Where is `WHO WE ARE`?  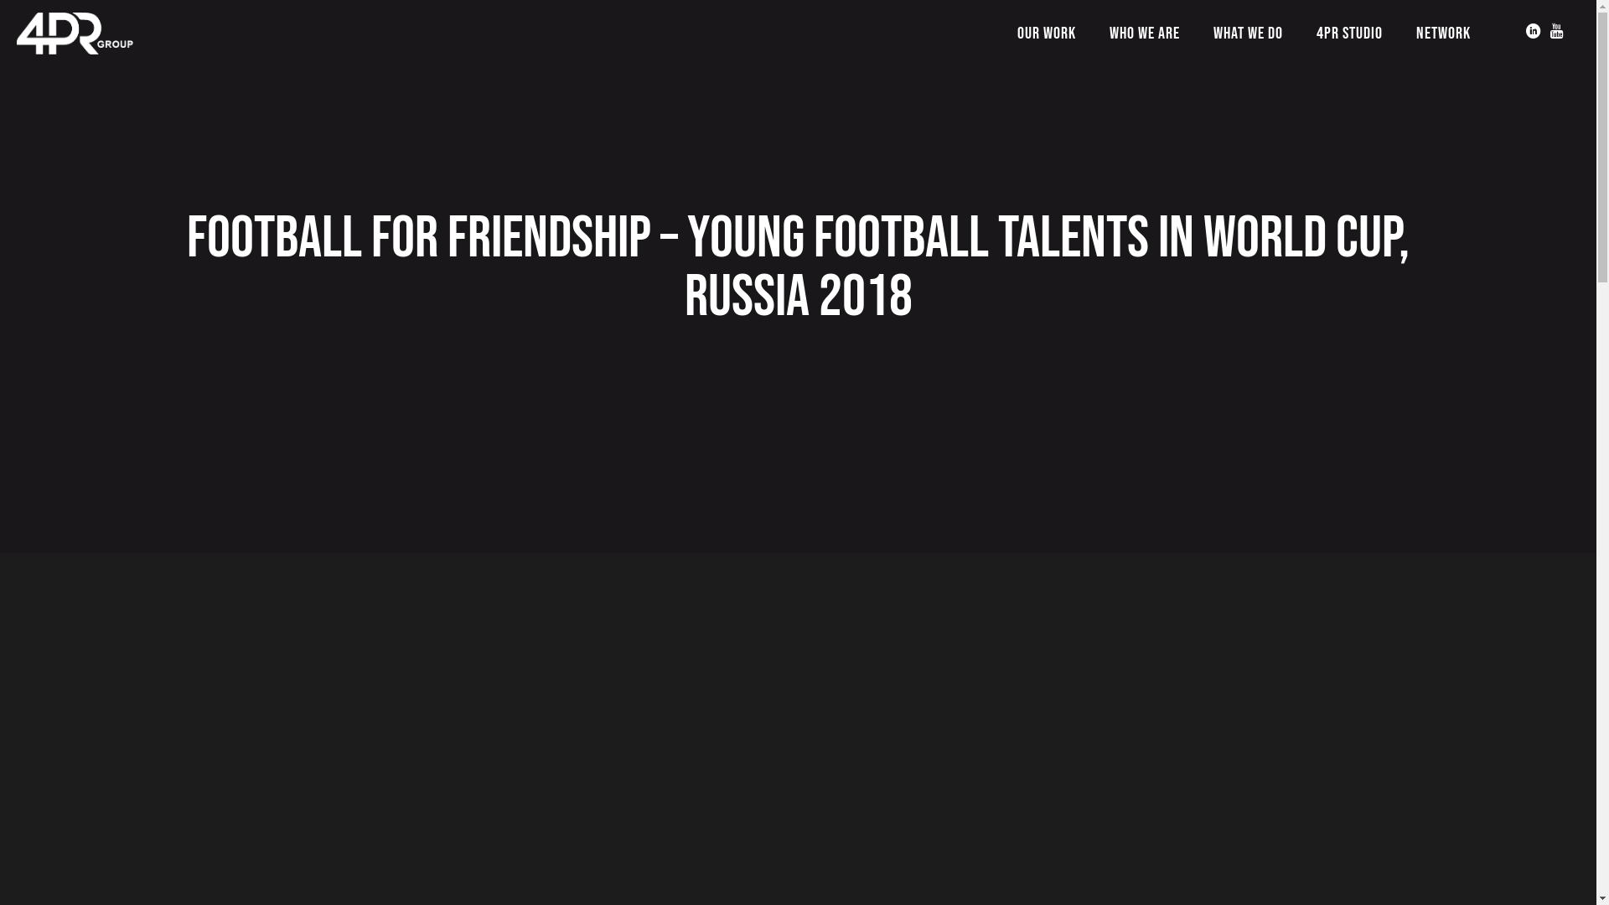 WHO WE ARE is located at coordinates (1145, 34).